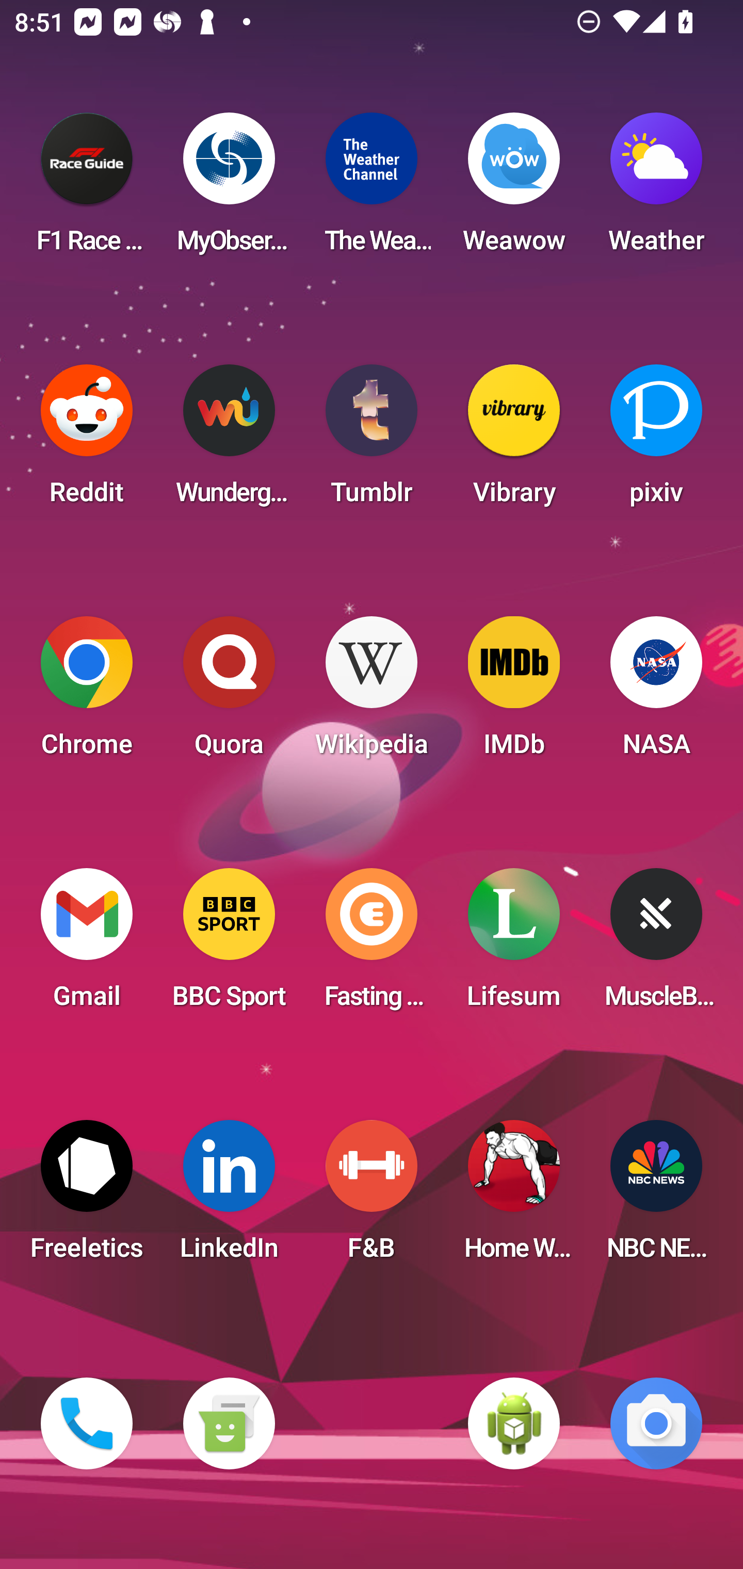 The height and width of the screenshot is (1569, 743). What do you see at coordinates (656, 1196) in the screenshot?
I see `NBC NEWS` at bounding box center [656, 1196].